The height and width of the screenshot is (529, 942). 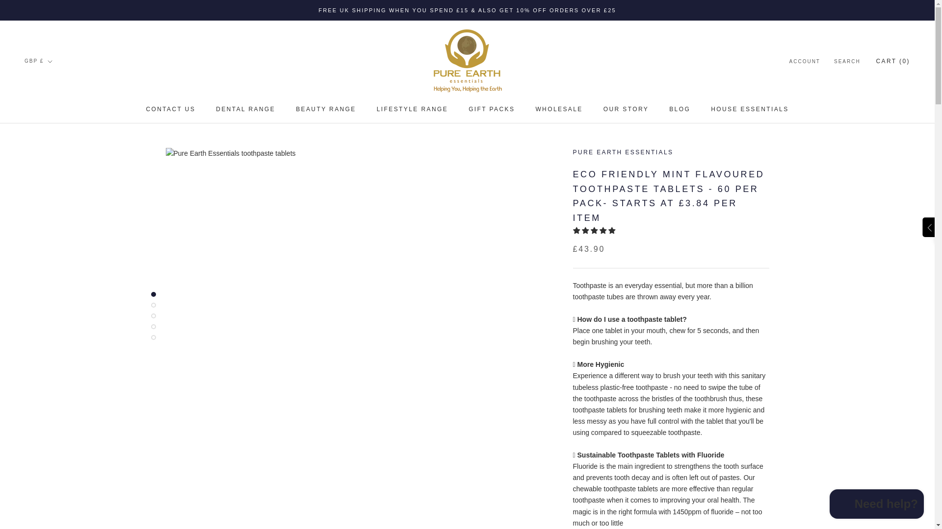 What do you see at coordinates (412, 109) in the screenshot?
I see `Shopify online store chat` at bounding box center [412, 109].